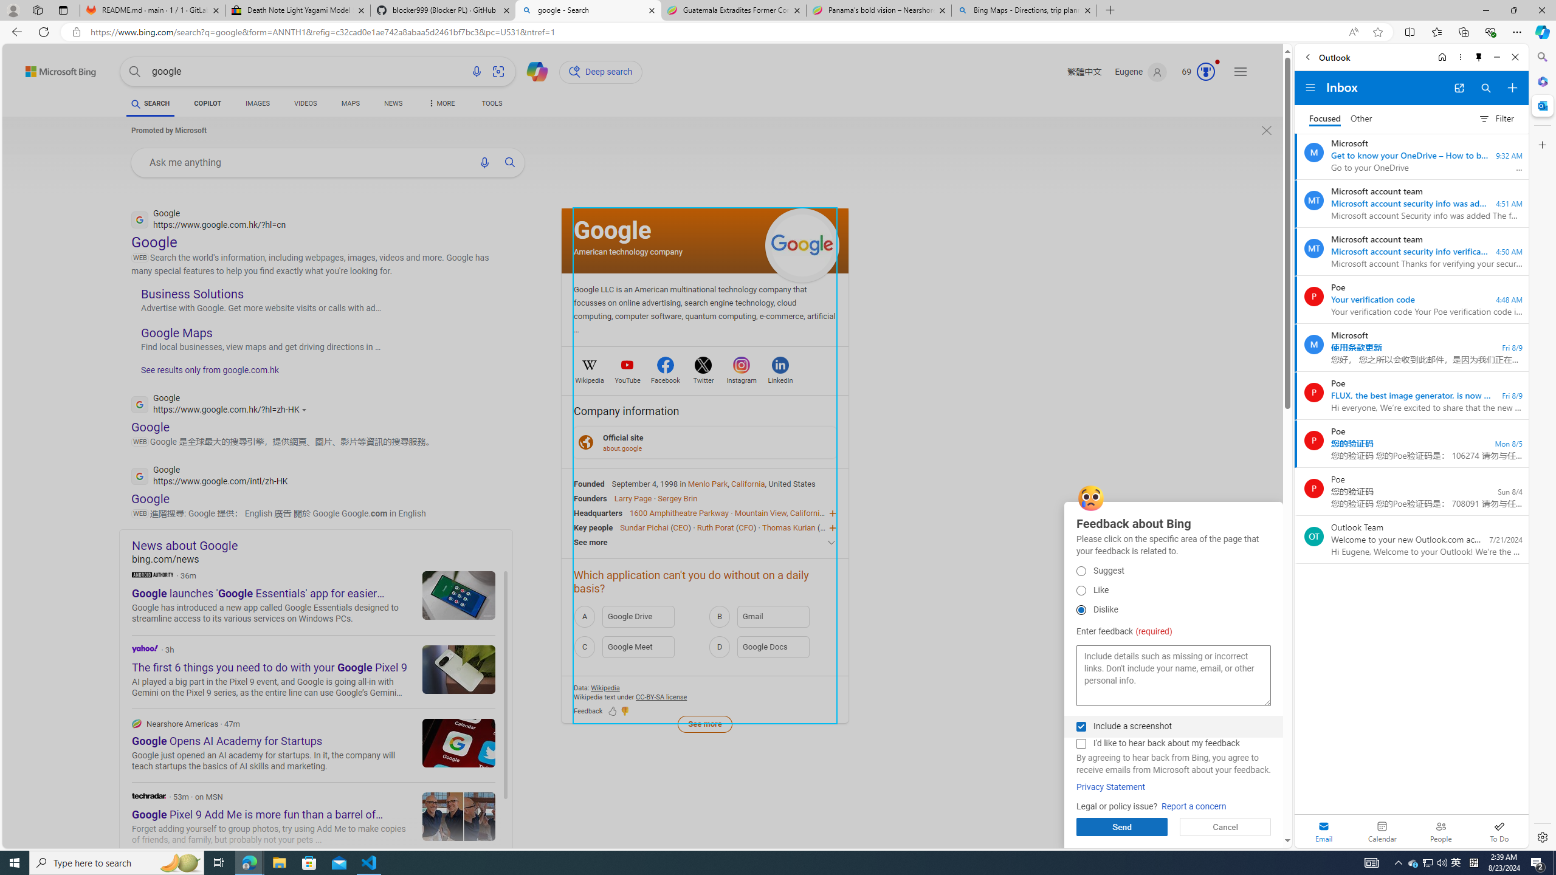 The width and height of the screenshot is (1556, 875). I want to click on Send, so click(1122, 827).